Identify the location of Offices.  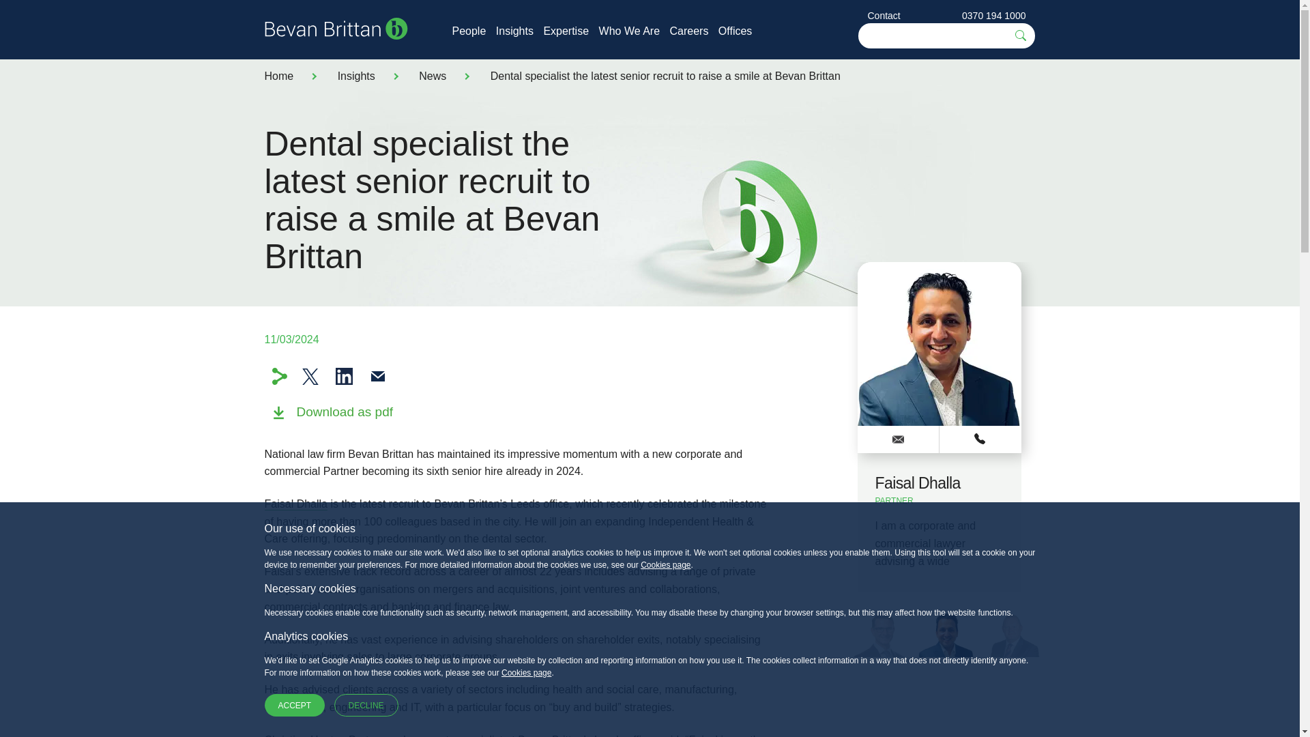
(735, 31).